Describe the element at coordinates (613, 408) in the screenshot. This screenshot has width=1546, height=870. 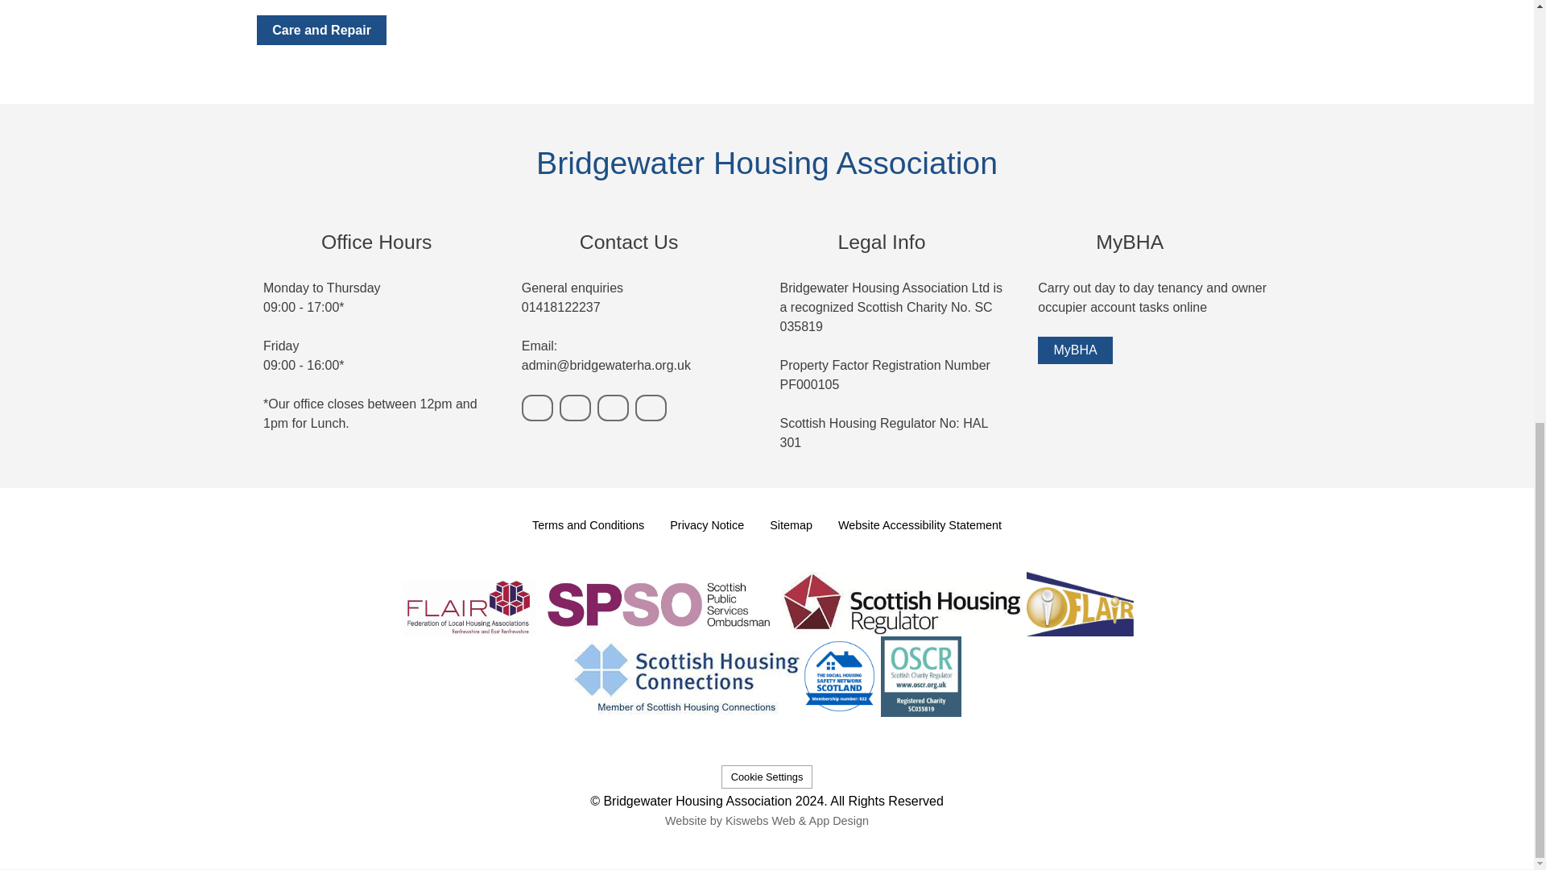
I see `Facebook` at that location.